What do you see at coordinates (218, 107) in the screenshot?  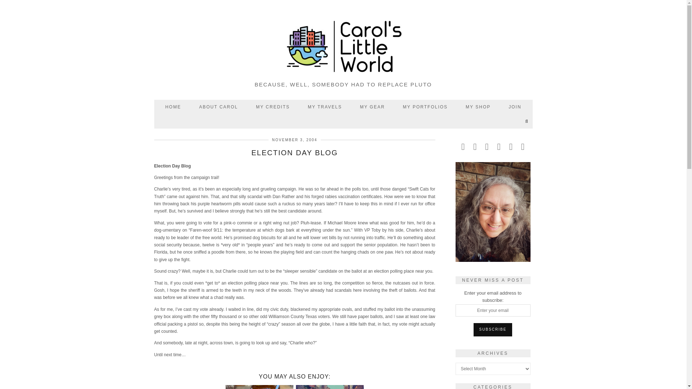 I see `ABOUT CAROL` at bounding box center [218, 107].